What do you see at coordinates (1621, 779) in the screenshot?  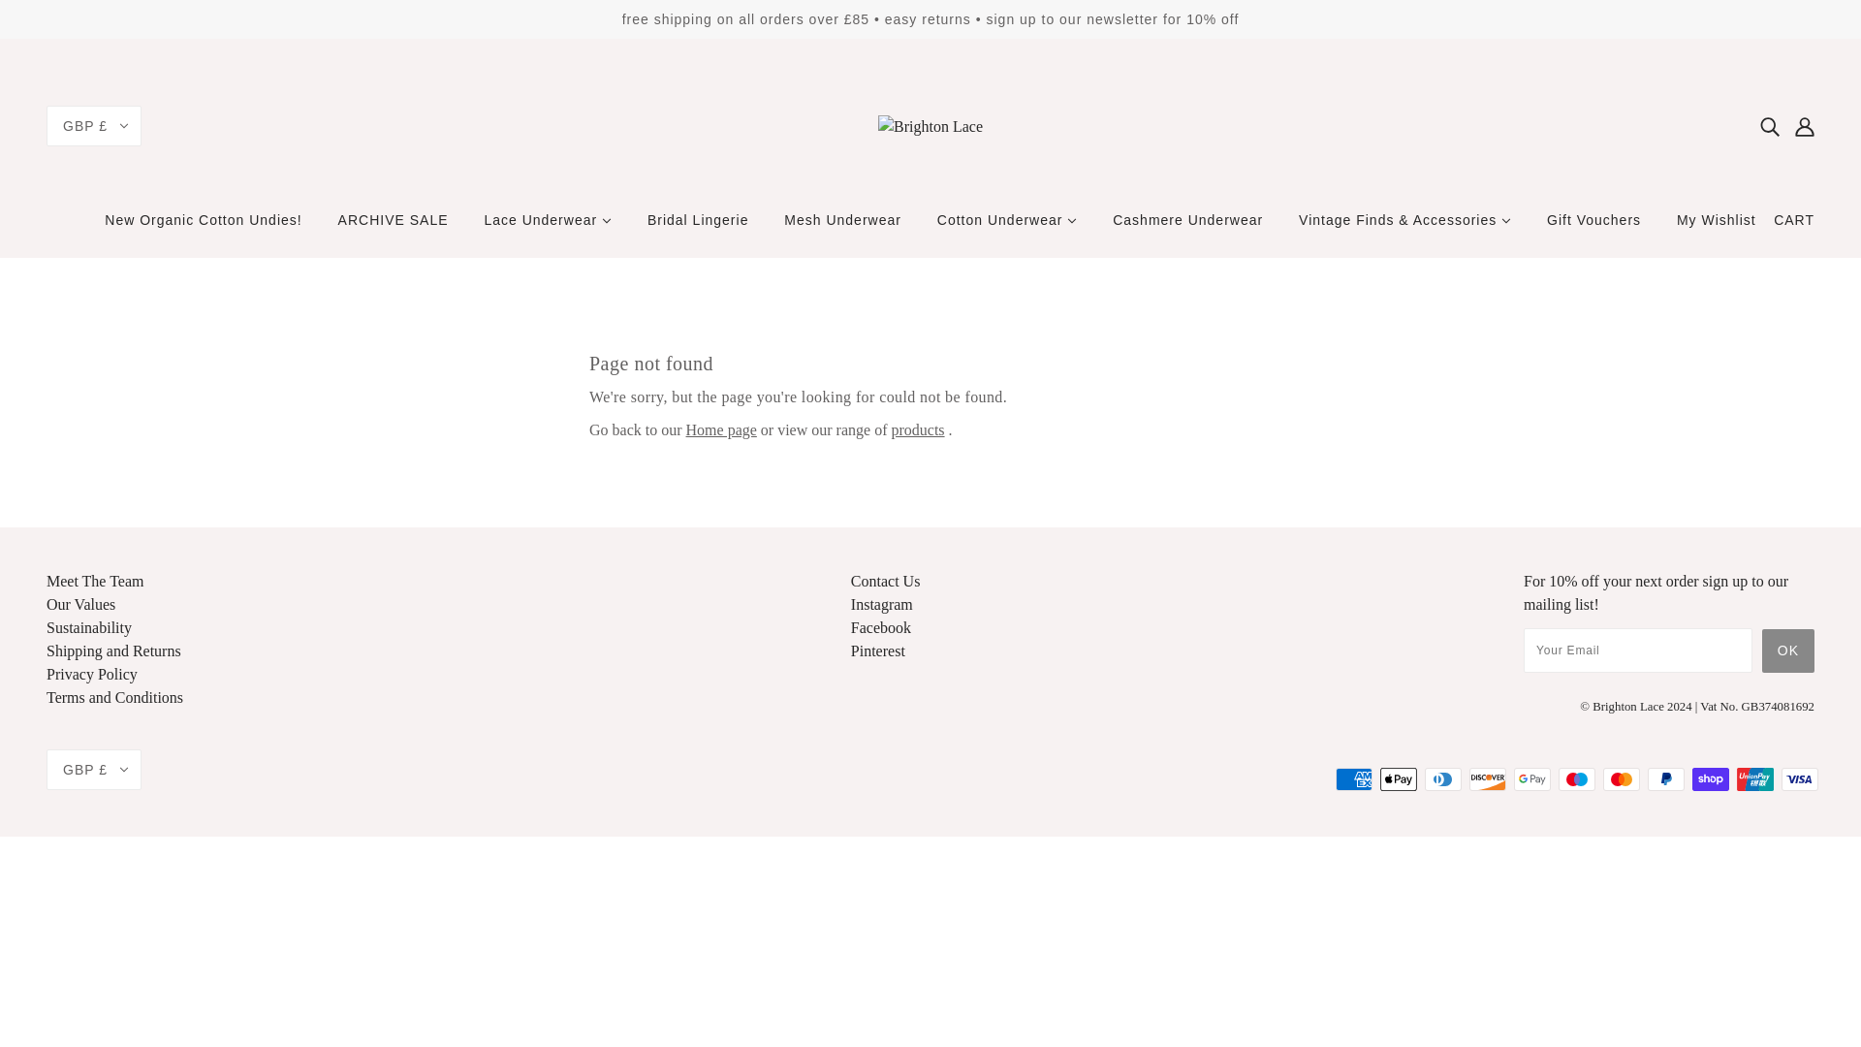 I see `Mastercard` at bounding box center [1621, 779].